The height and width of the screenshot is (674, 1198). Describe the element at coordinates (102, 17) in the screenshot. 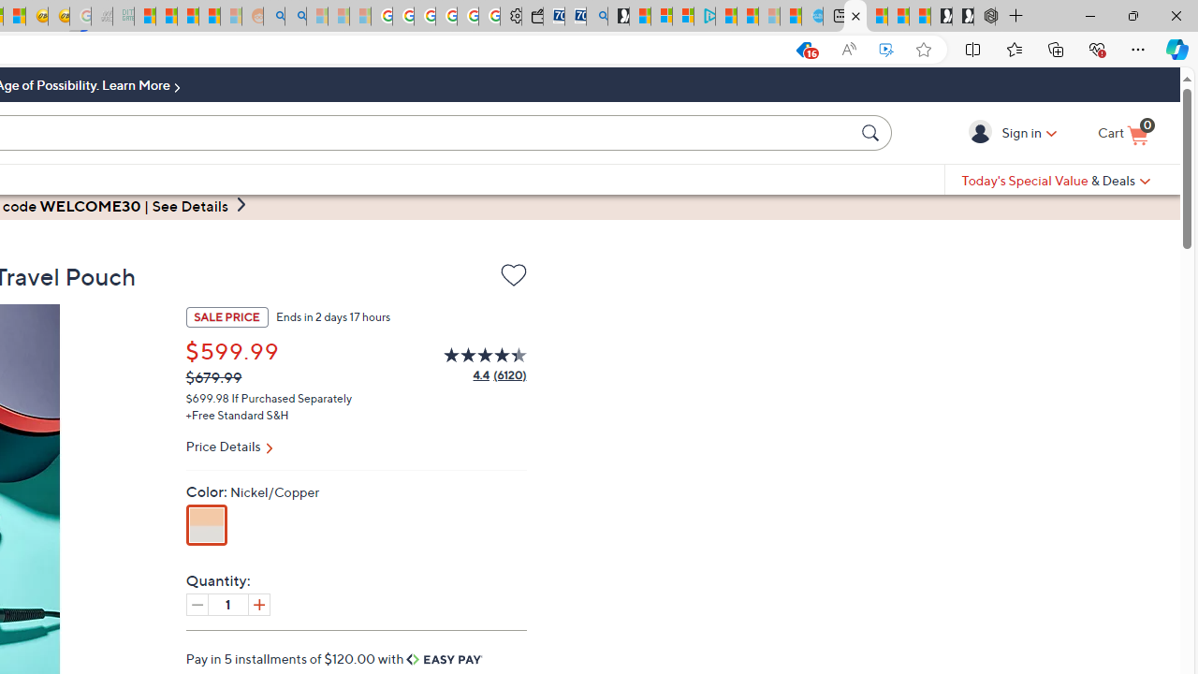

I see `Navy Quest` at that location.